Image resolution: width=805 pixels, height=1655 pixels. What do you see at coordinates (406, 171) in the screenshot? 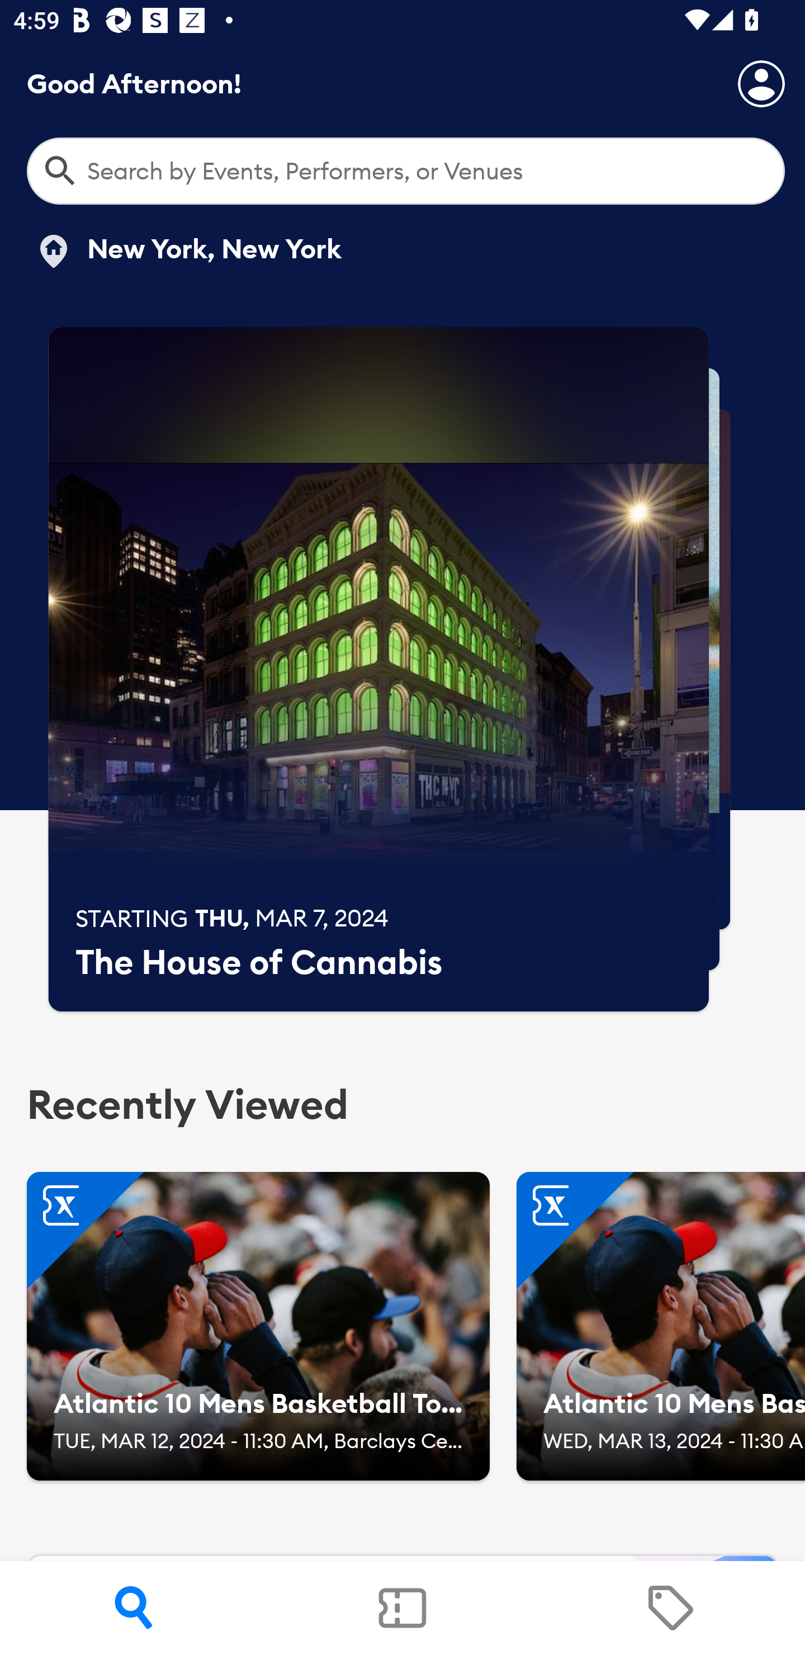
I see `Search by Events, Performers, or Venues` at bounding box center [406, 171].